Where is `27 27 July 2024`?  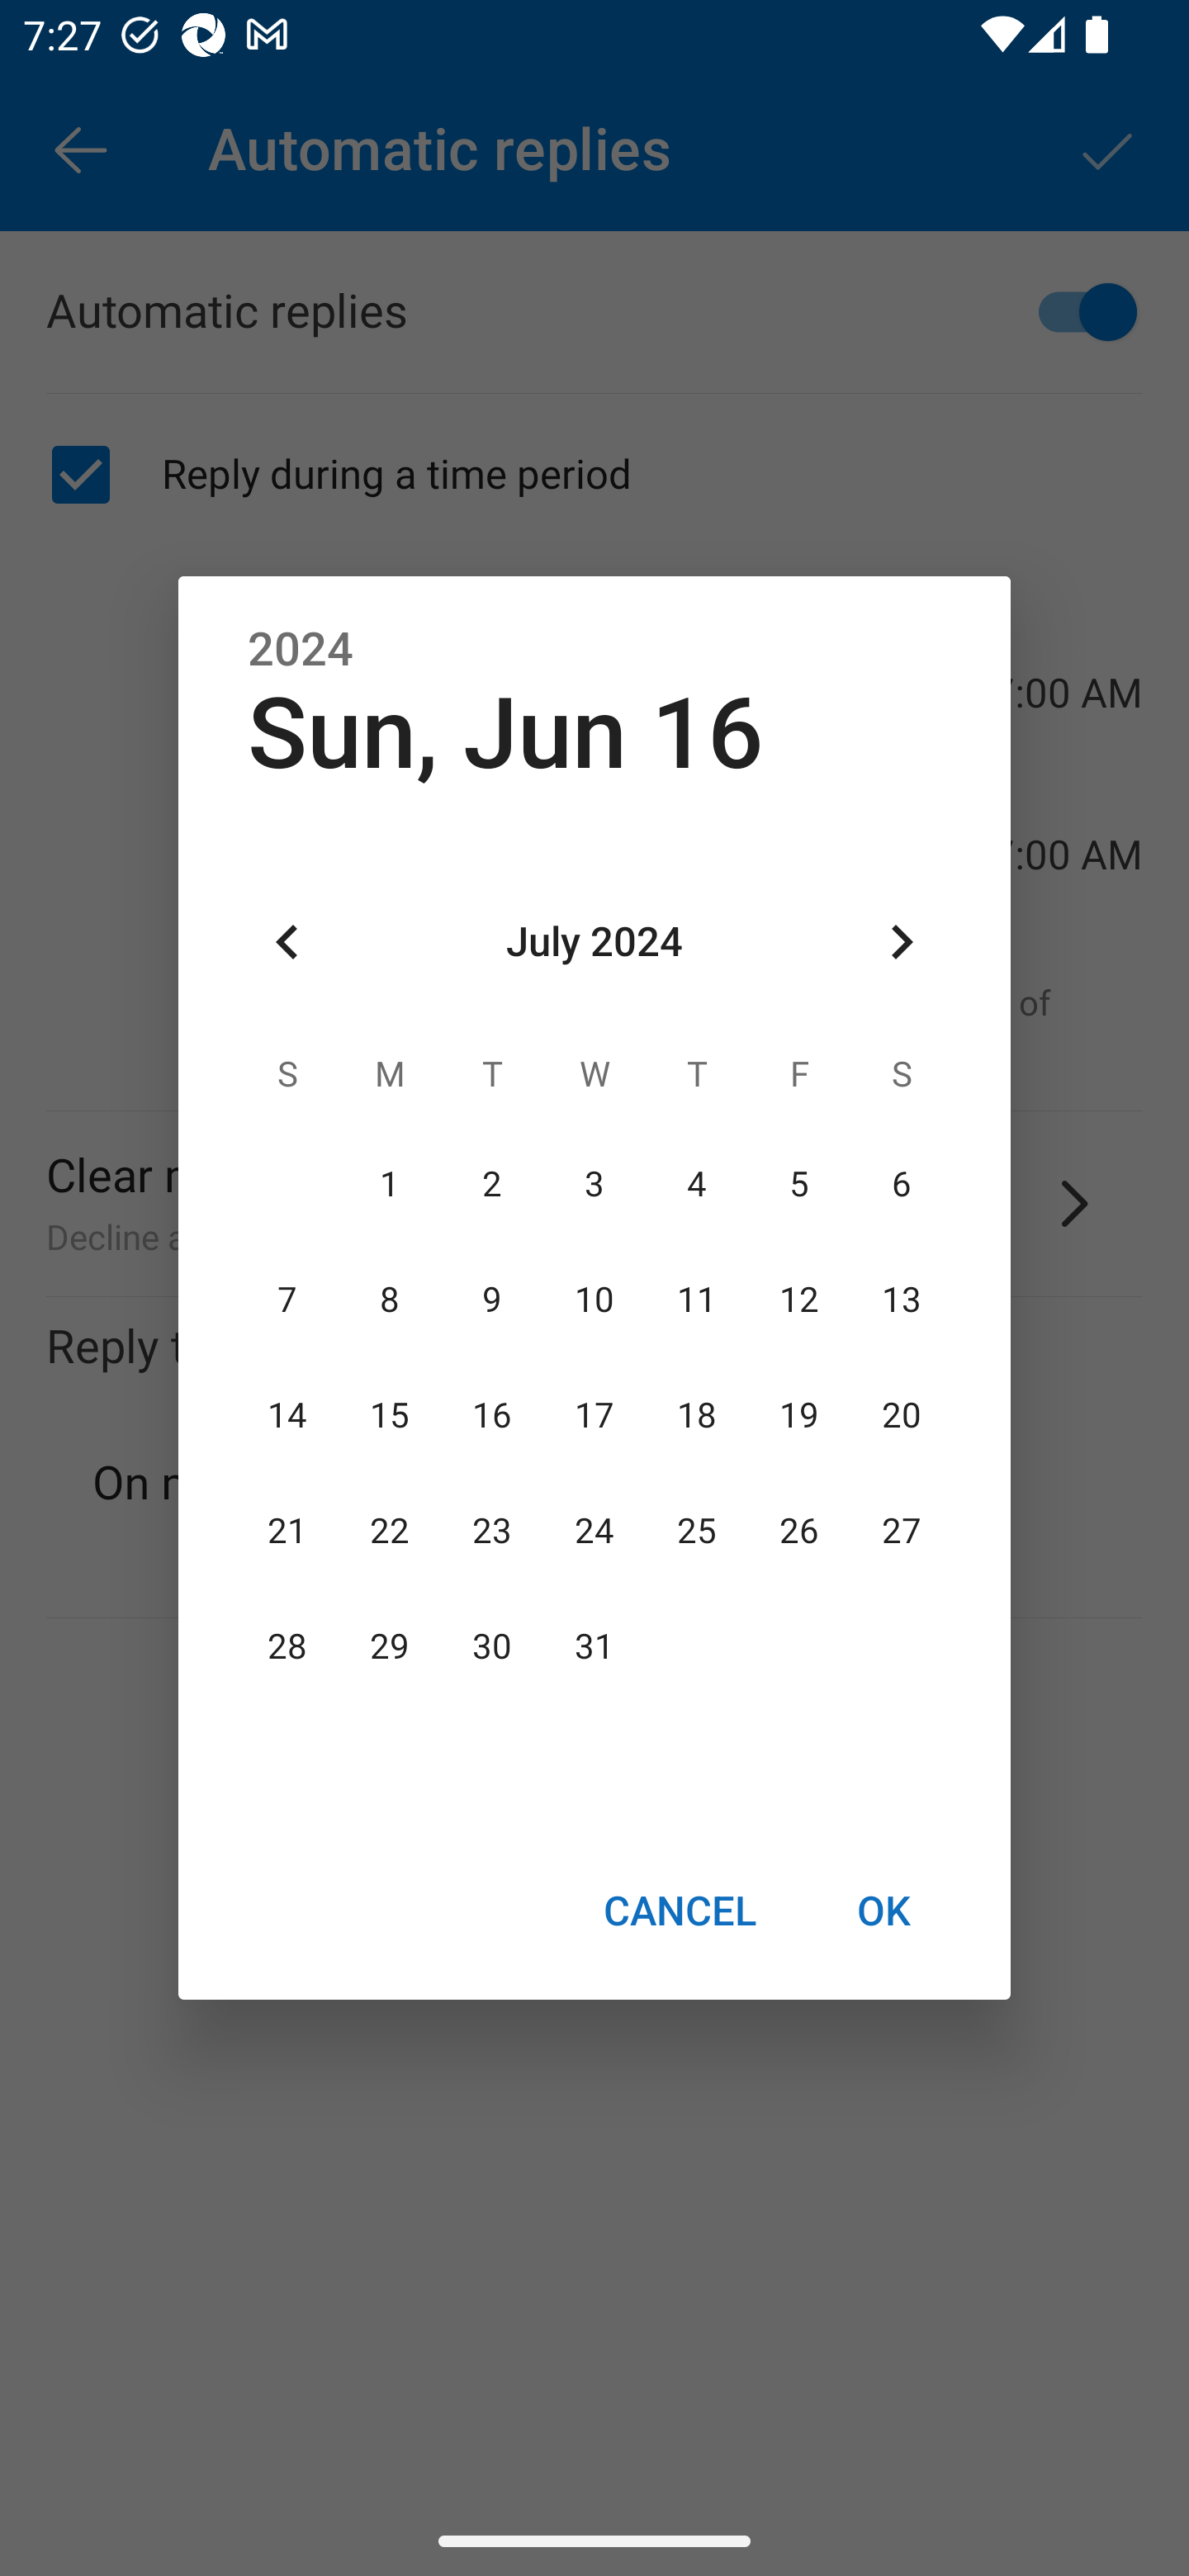 27 27 July 2024 is located at coordinates (901, 1531).